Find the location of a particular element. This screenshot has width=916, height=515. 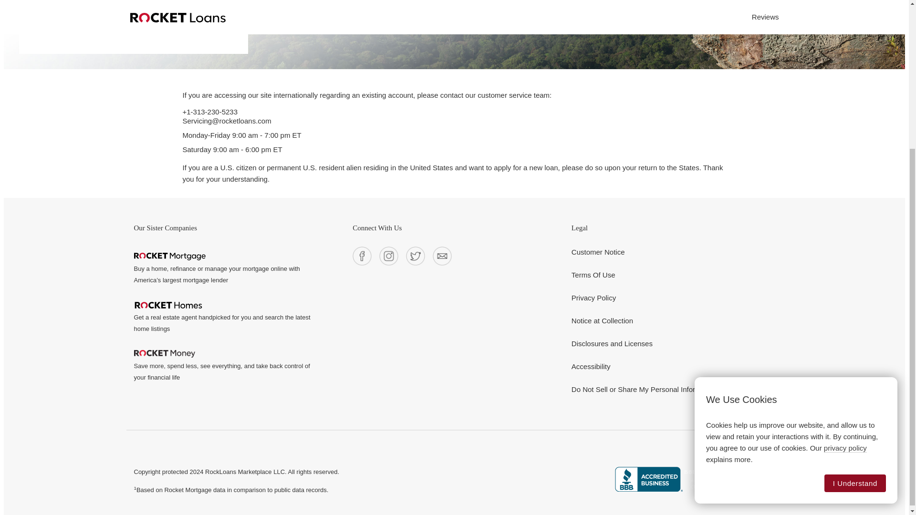

Rocket Money is located at coordinates (164, 354).